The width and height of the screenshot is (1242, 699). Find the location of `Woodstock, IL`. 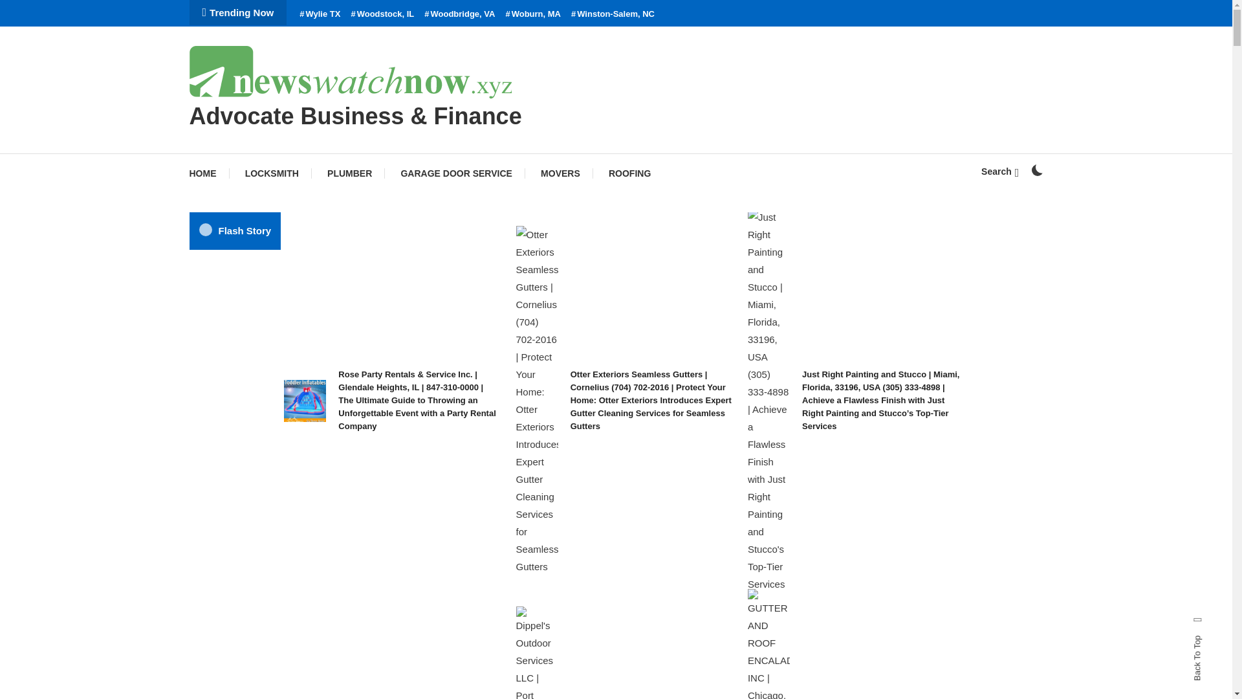

Woodstock, IL is located at coordinates (382, 14).